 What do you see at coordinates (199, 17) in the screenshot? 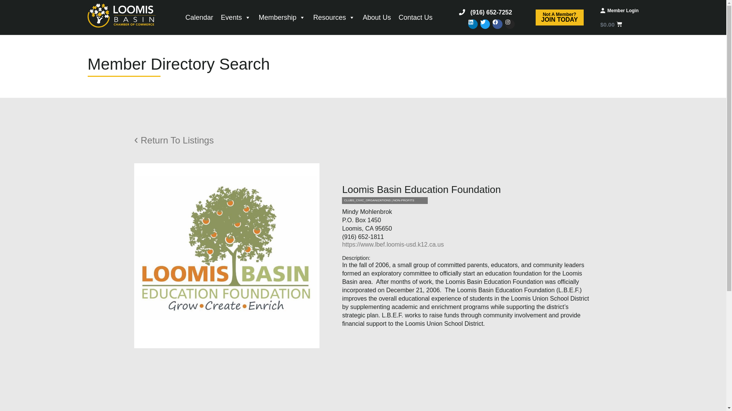
I see `Events` at bounding box center [199, 17].